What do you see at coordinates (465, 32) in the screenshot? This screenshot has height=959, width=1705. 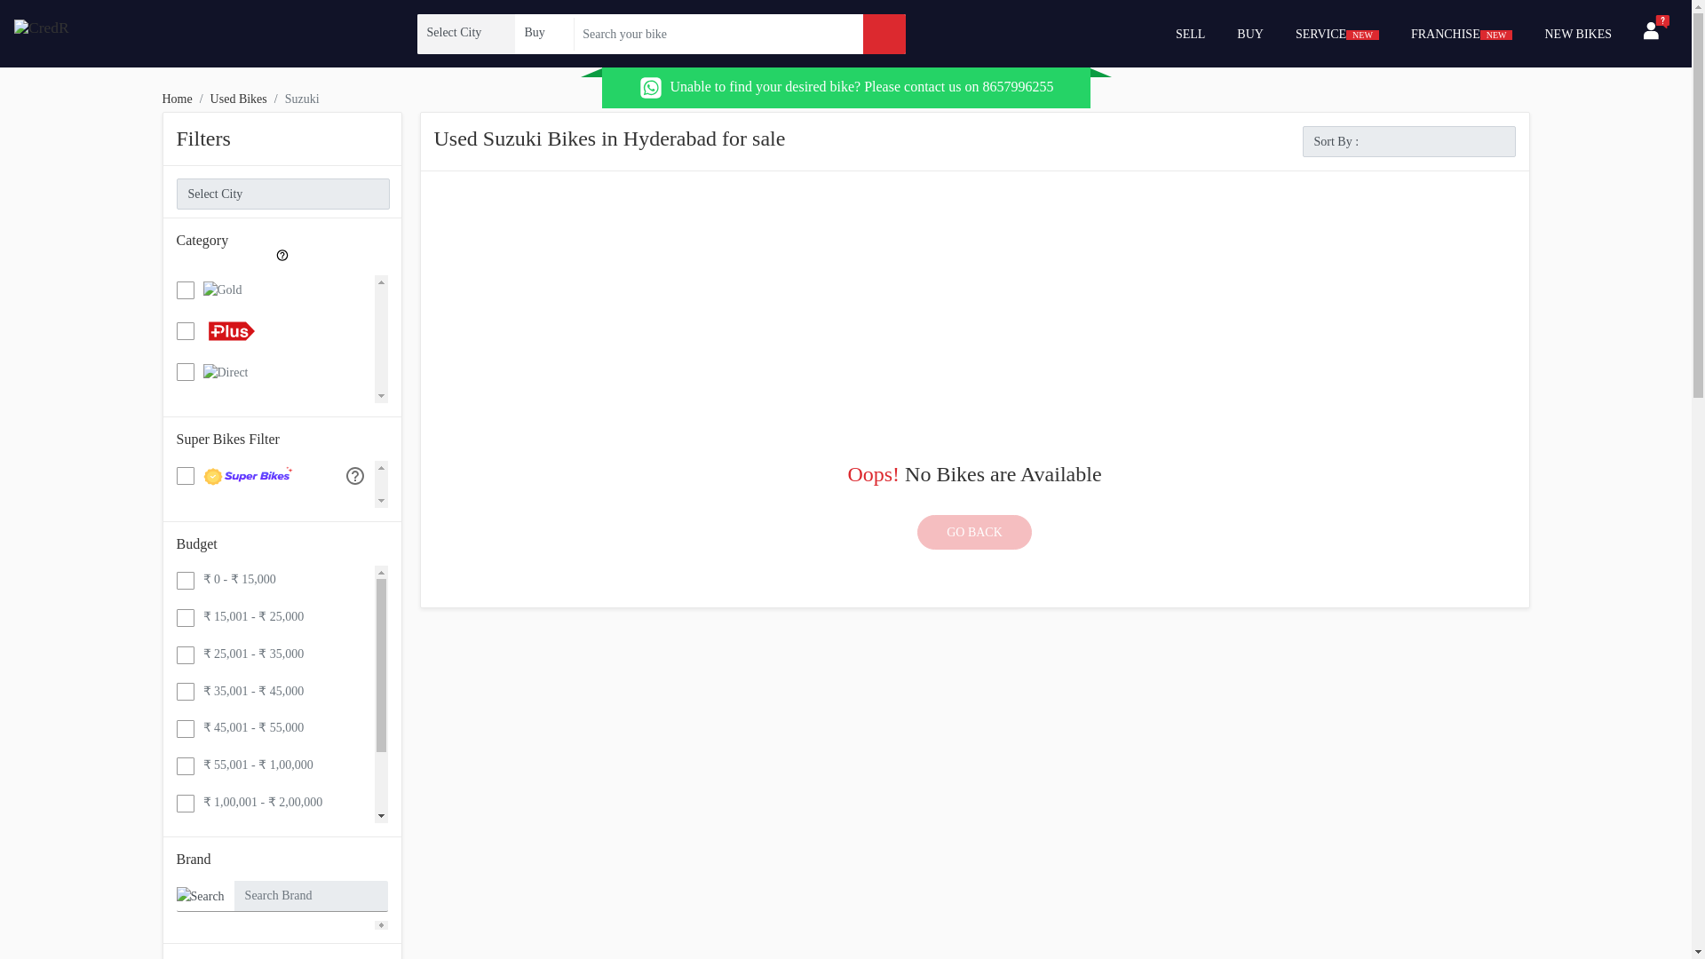 I see `Select Option` at bounding box center [465, 32].